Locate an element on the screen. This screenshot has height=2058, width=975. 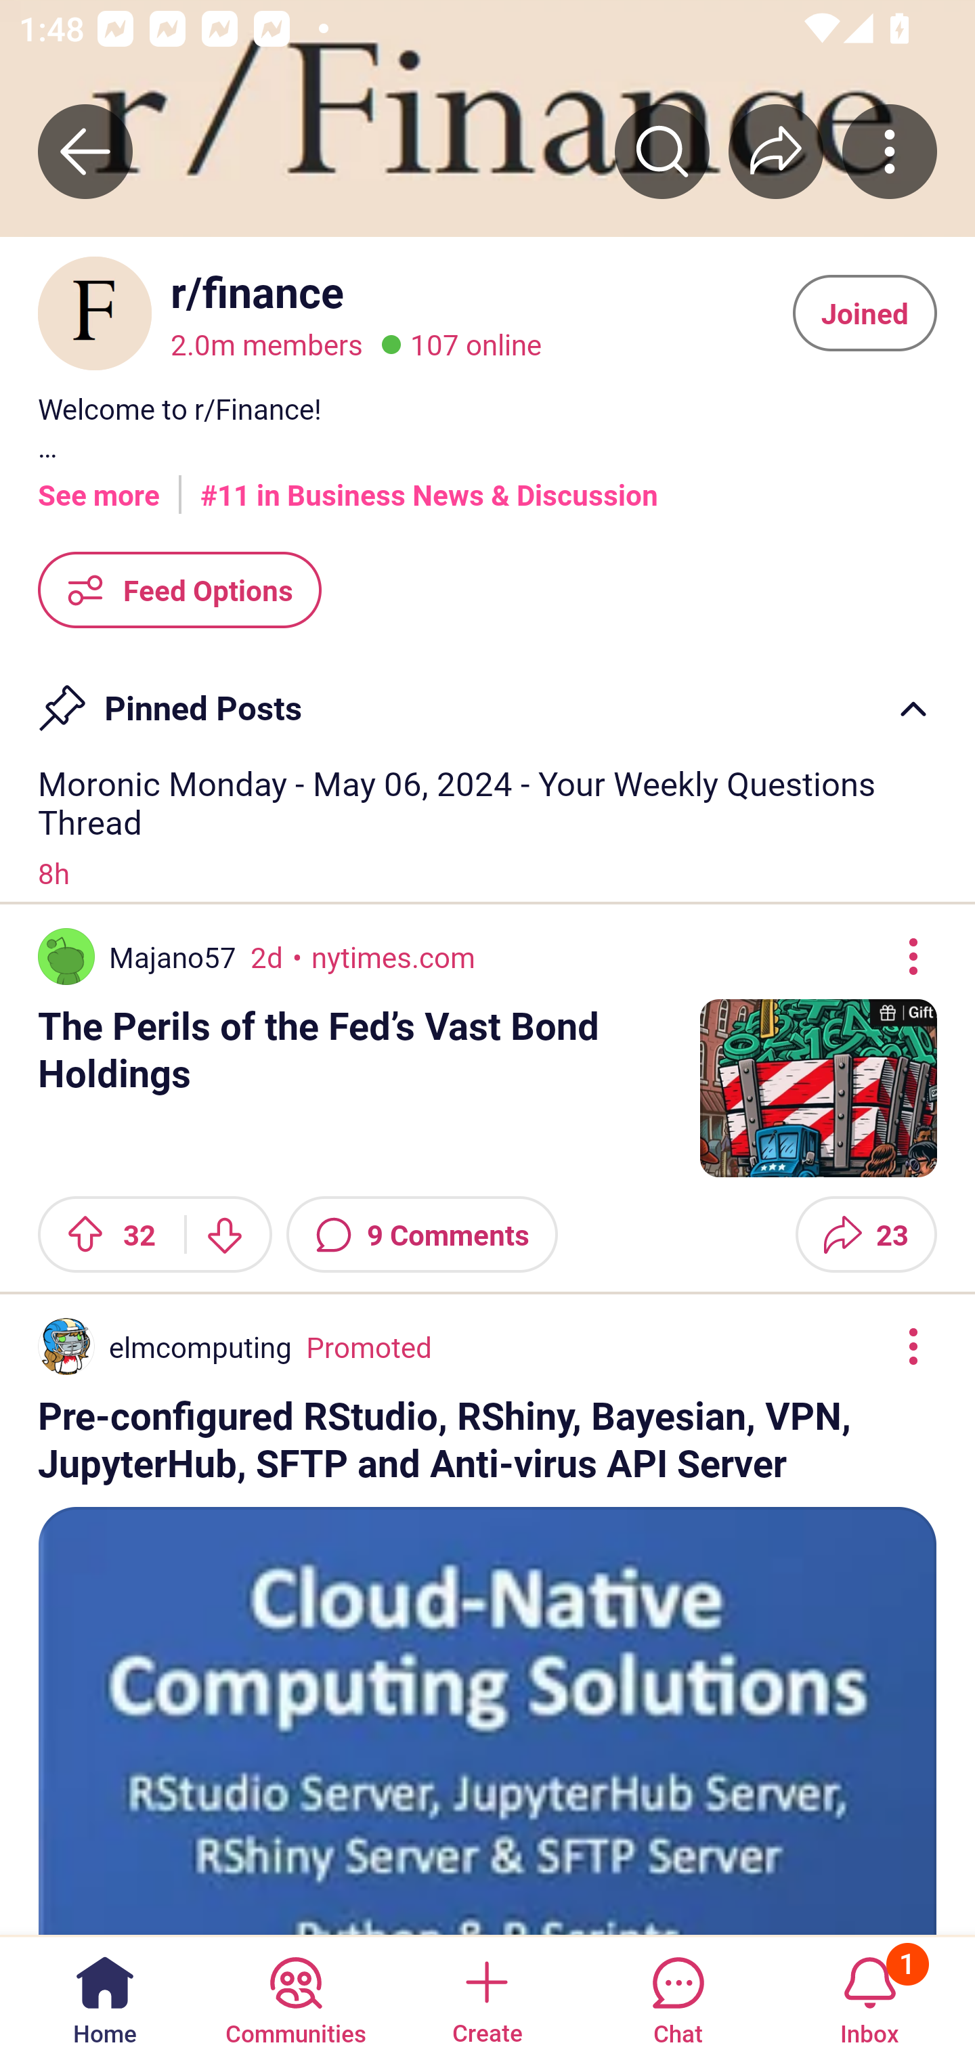
Create a post Create is located at coordinates (486, 1996).